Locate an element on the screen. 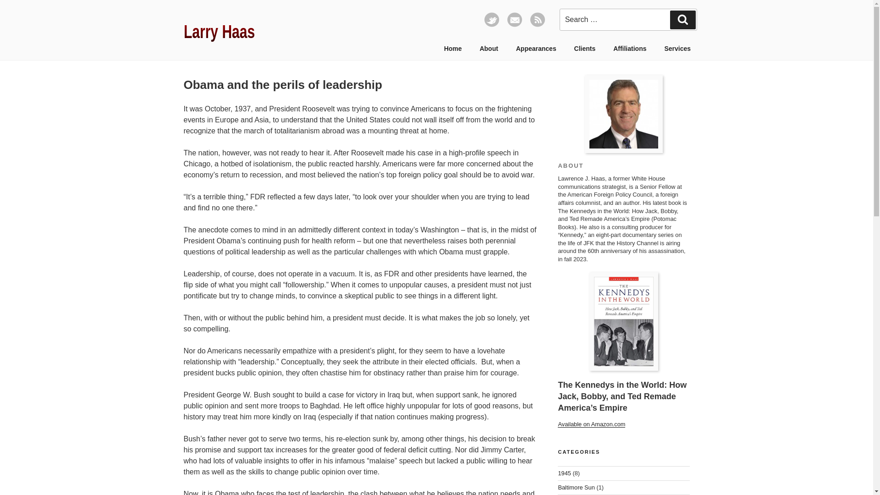 The height and width of the screenshot is (495, 880). 1945 is located at coordinates (564, 473).